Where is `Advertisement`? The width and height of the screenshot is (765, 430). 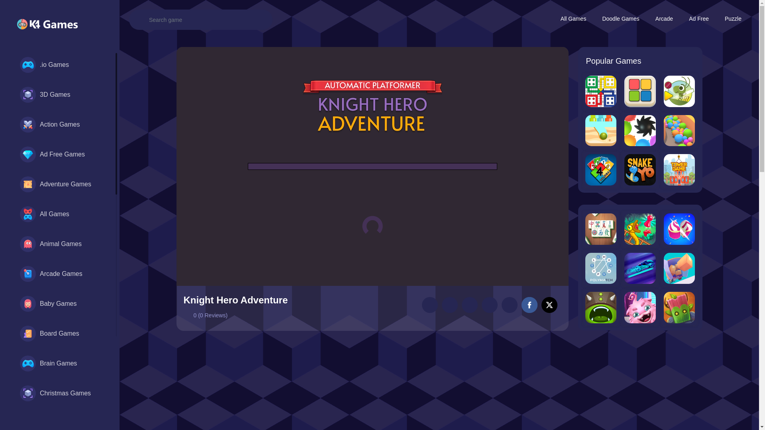
Advertisement is located at coordinates (372, 385).